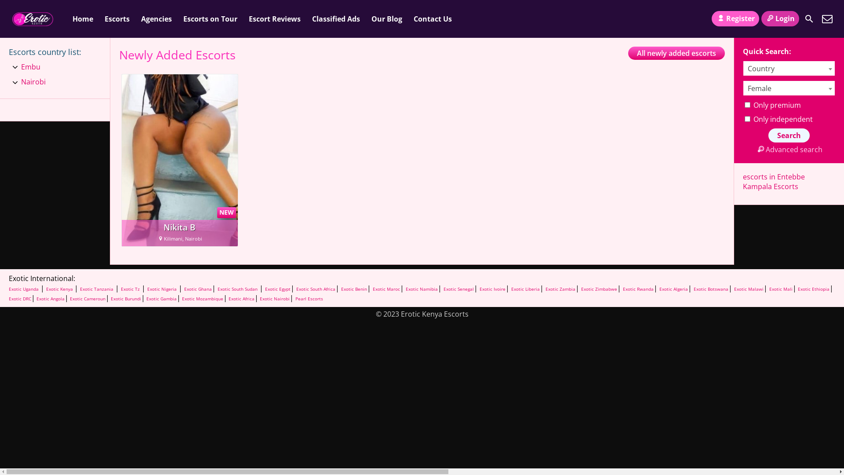 This screenshot has width=844, height=475. Describe the element at coordinates (33, 82) in the screenshot. I see `Nairobi` at that location.